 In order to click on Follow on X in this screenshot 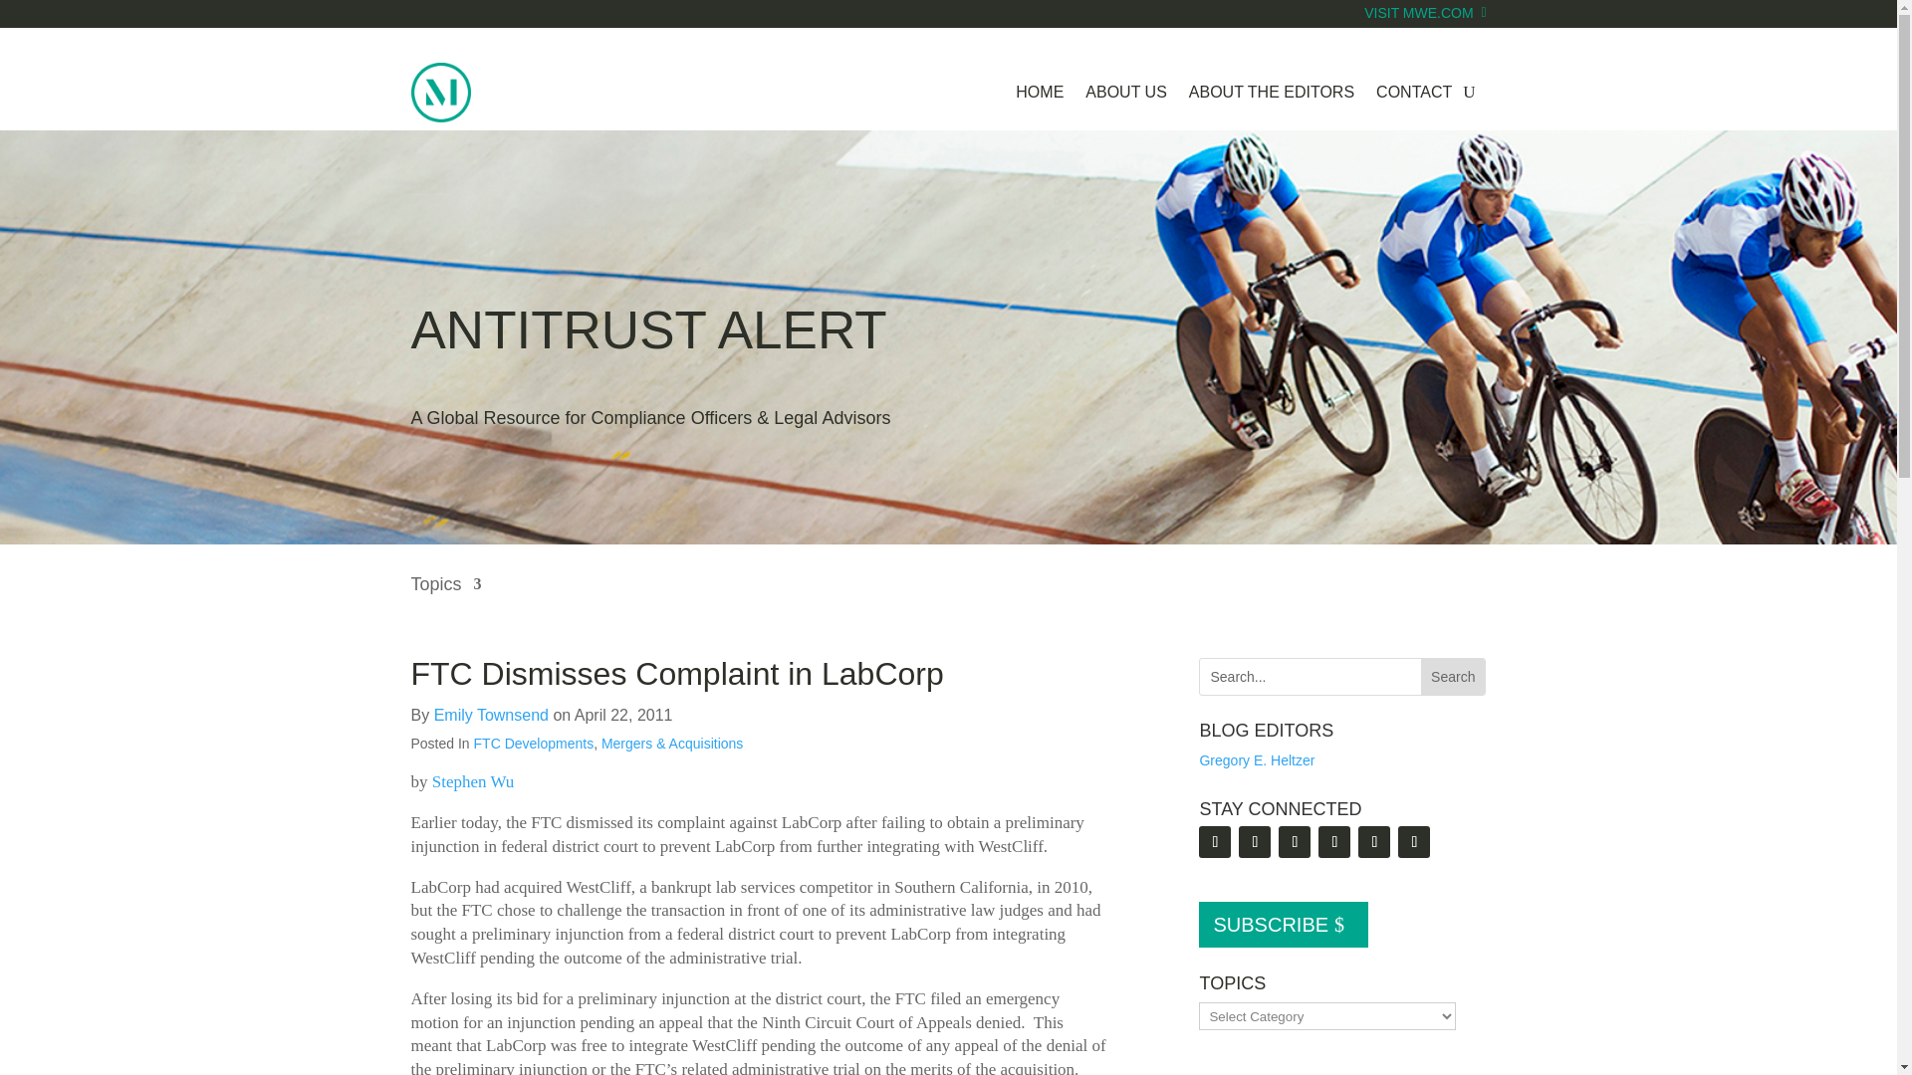, I will do `click(1295, 842)`.